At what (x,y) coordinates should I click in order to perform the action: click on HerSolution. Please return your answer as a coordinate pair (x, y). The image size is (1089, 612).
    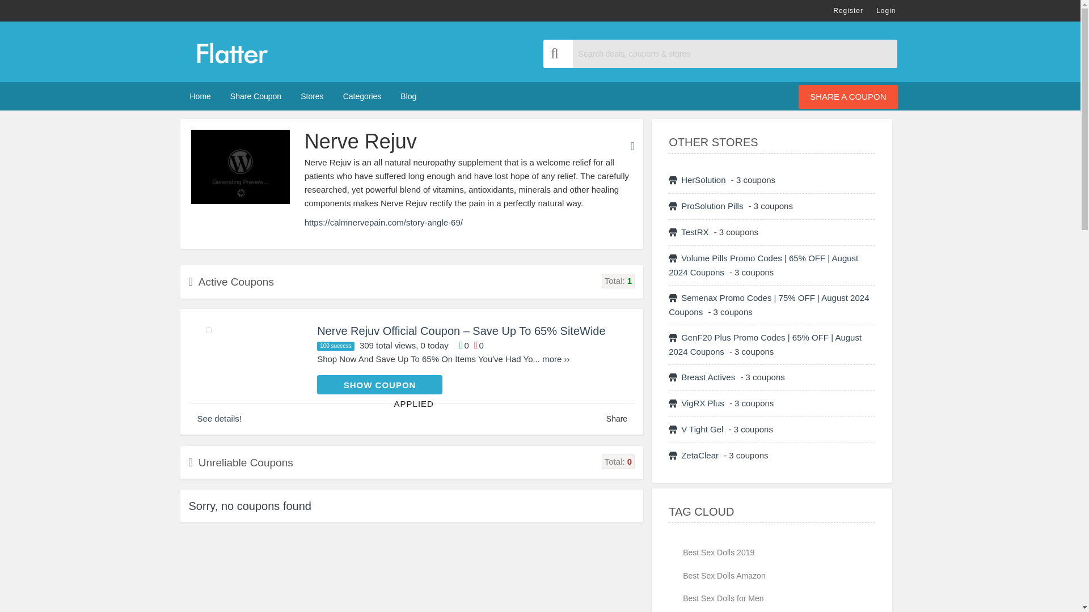
    Looking at the image, I should click on (703, 180).